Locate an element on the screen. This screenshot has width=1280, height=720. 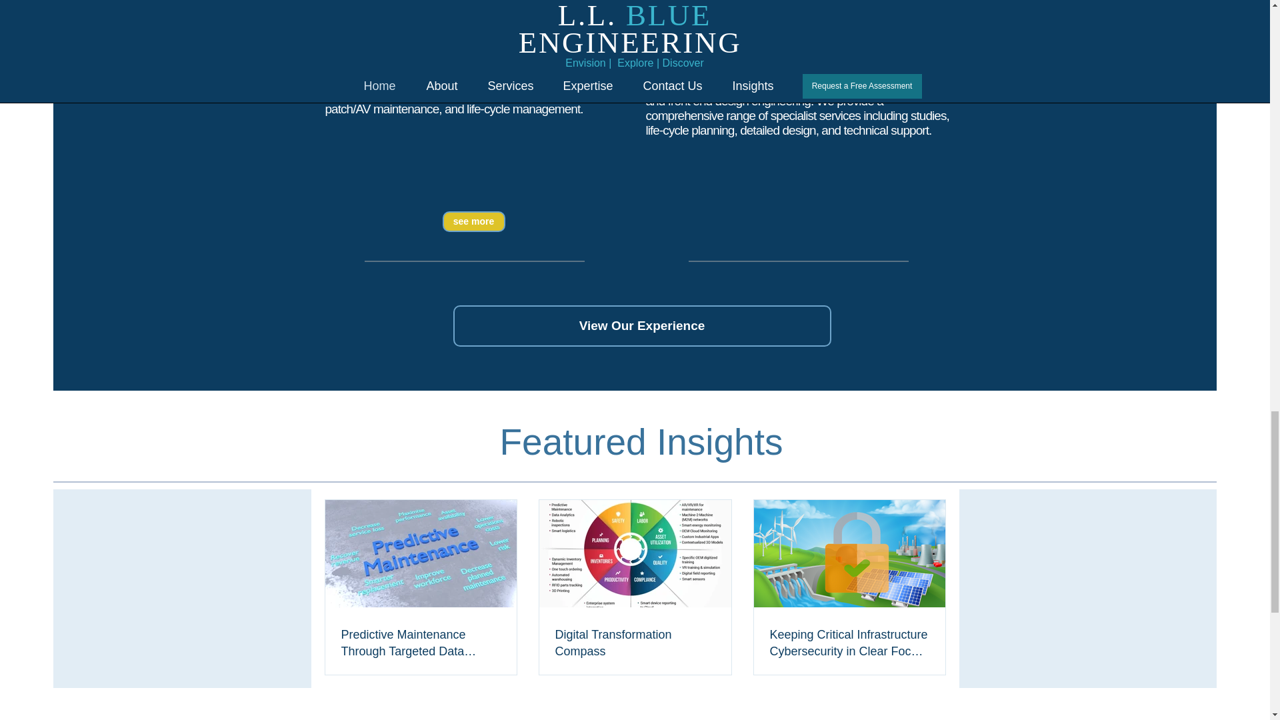
see more is located at coordinates (474, 221).